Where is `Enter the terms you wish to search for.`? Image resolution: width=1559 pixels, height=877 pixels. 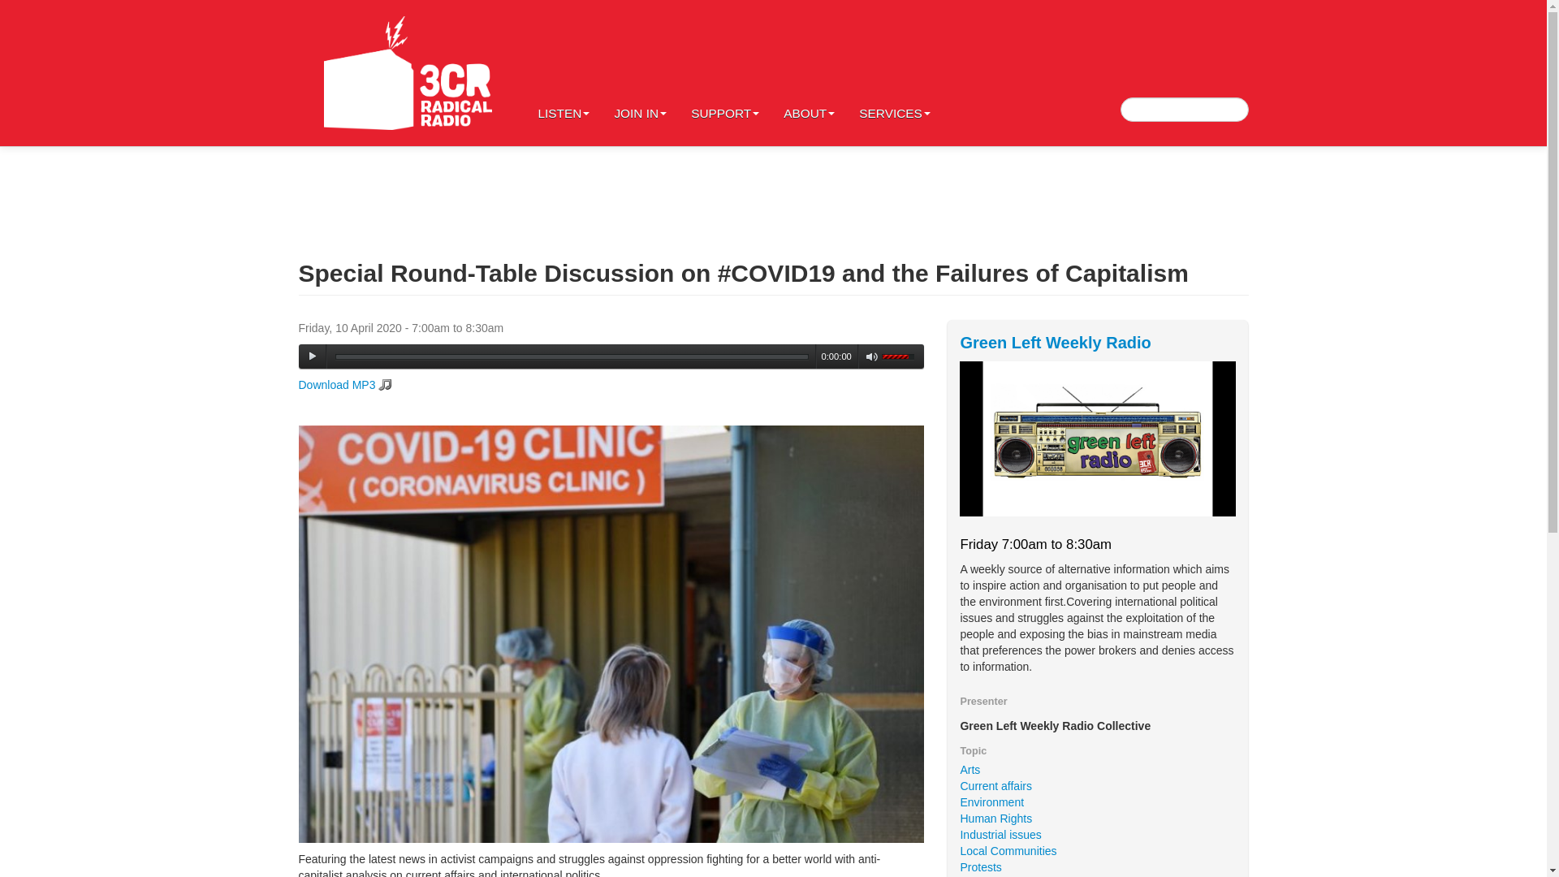
Enter the terms you wish to search for. is located at coordinates (1184, 109).